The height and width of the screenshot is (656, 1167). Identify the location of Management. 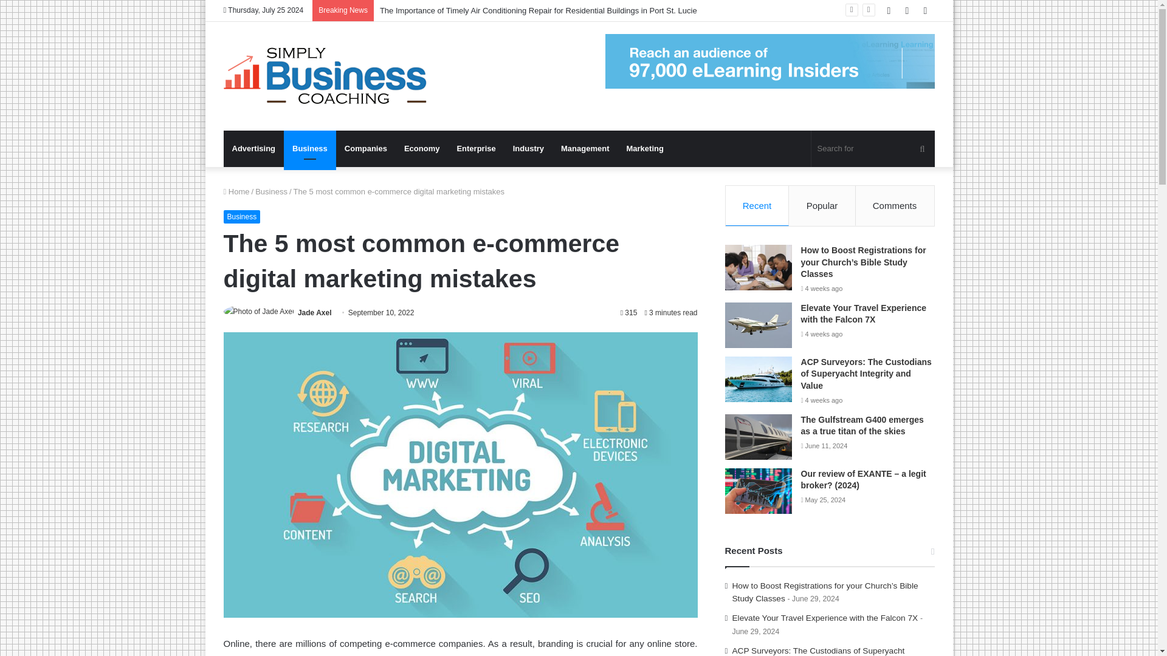
(585, 148).